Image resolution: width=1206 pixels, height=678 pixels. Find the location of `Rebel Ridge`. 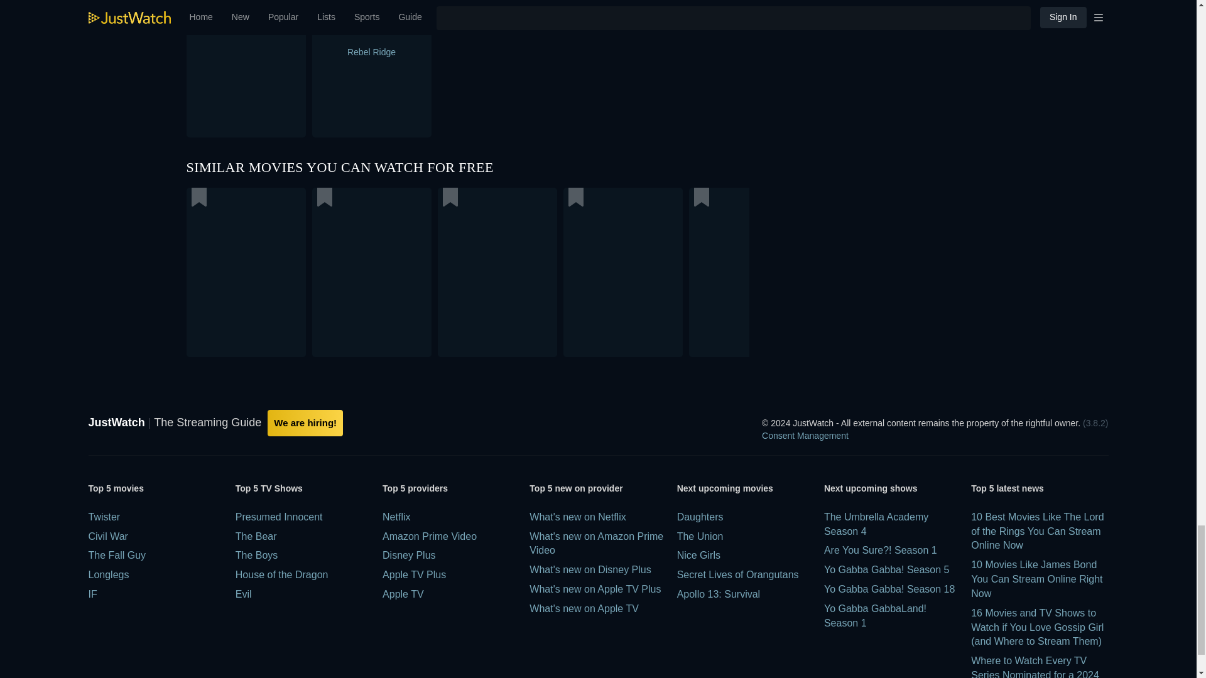

Rebel Ridge is located at coordinates (467, 69).